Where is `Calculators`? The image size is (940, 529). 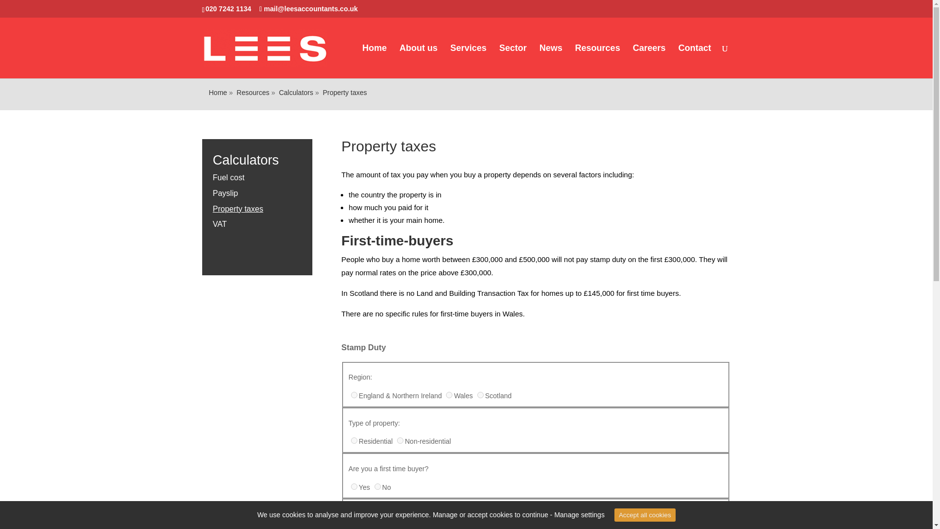
Calculators is located at coordinates (296, 92).